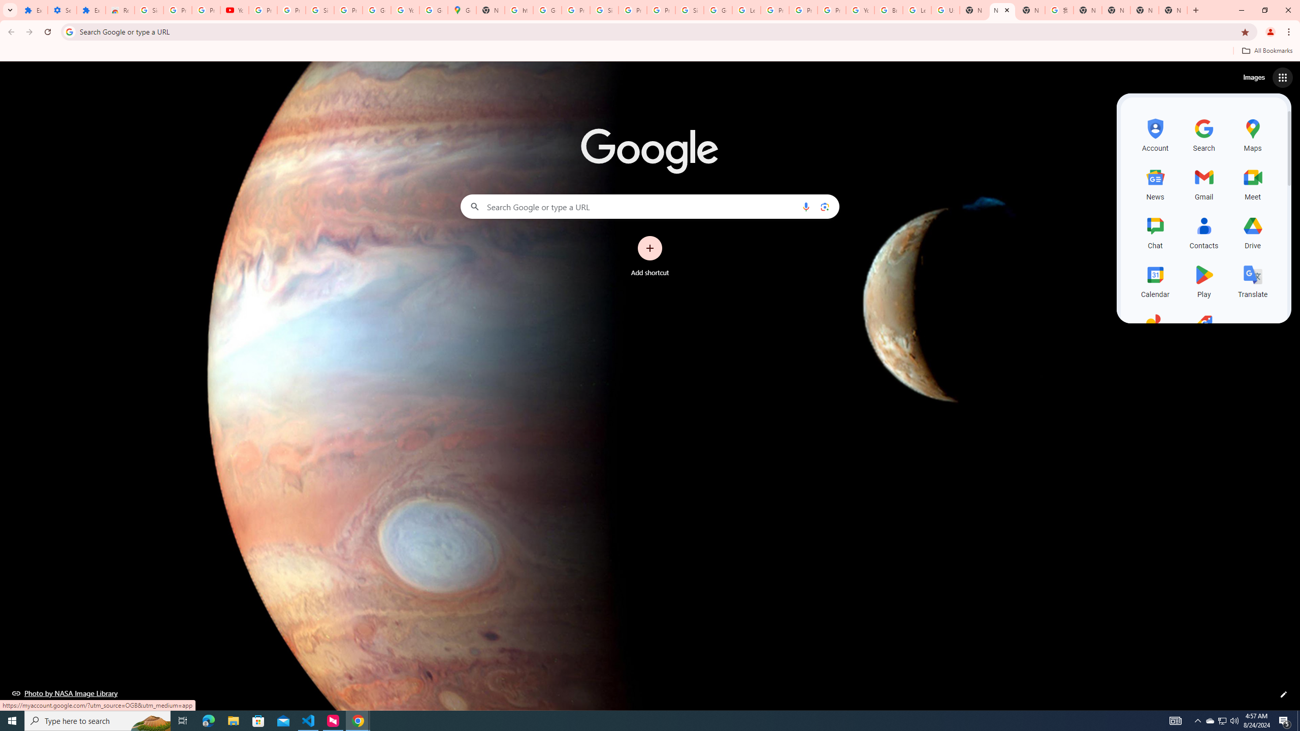 This screenshot has height=731, width=1300. Describe the element at coordinates (320, 10) in the screenshot. I see `Sign in - Google Accounts` at that location.